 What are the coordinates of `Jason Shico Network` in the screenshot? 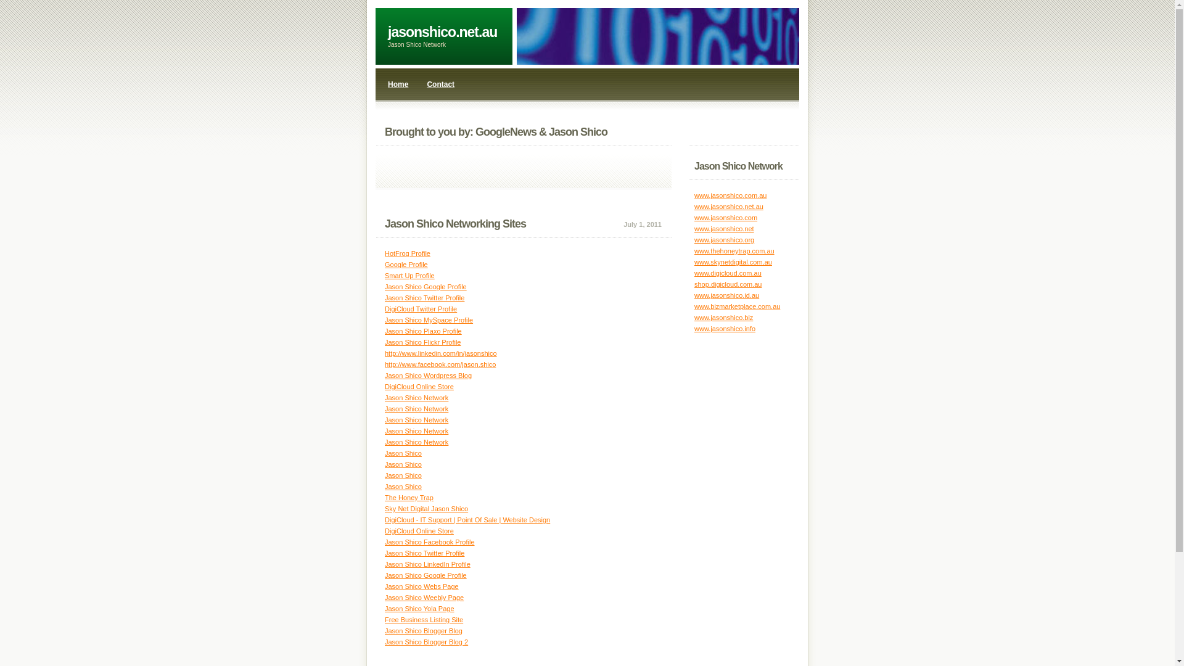 It's located at (417, 409).